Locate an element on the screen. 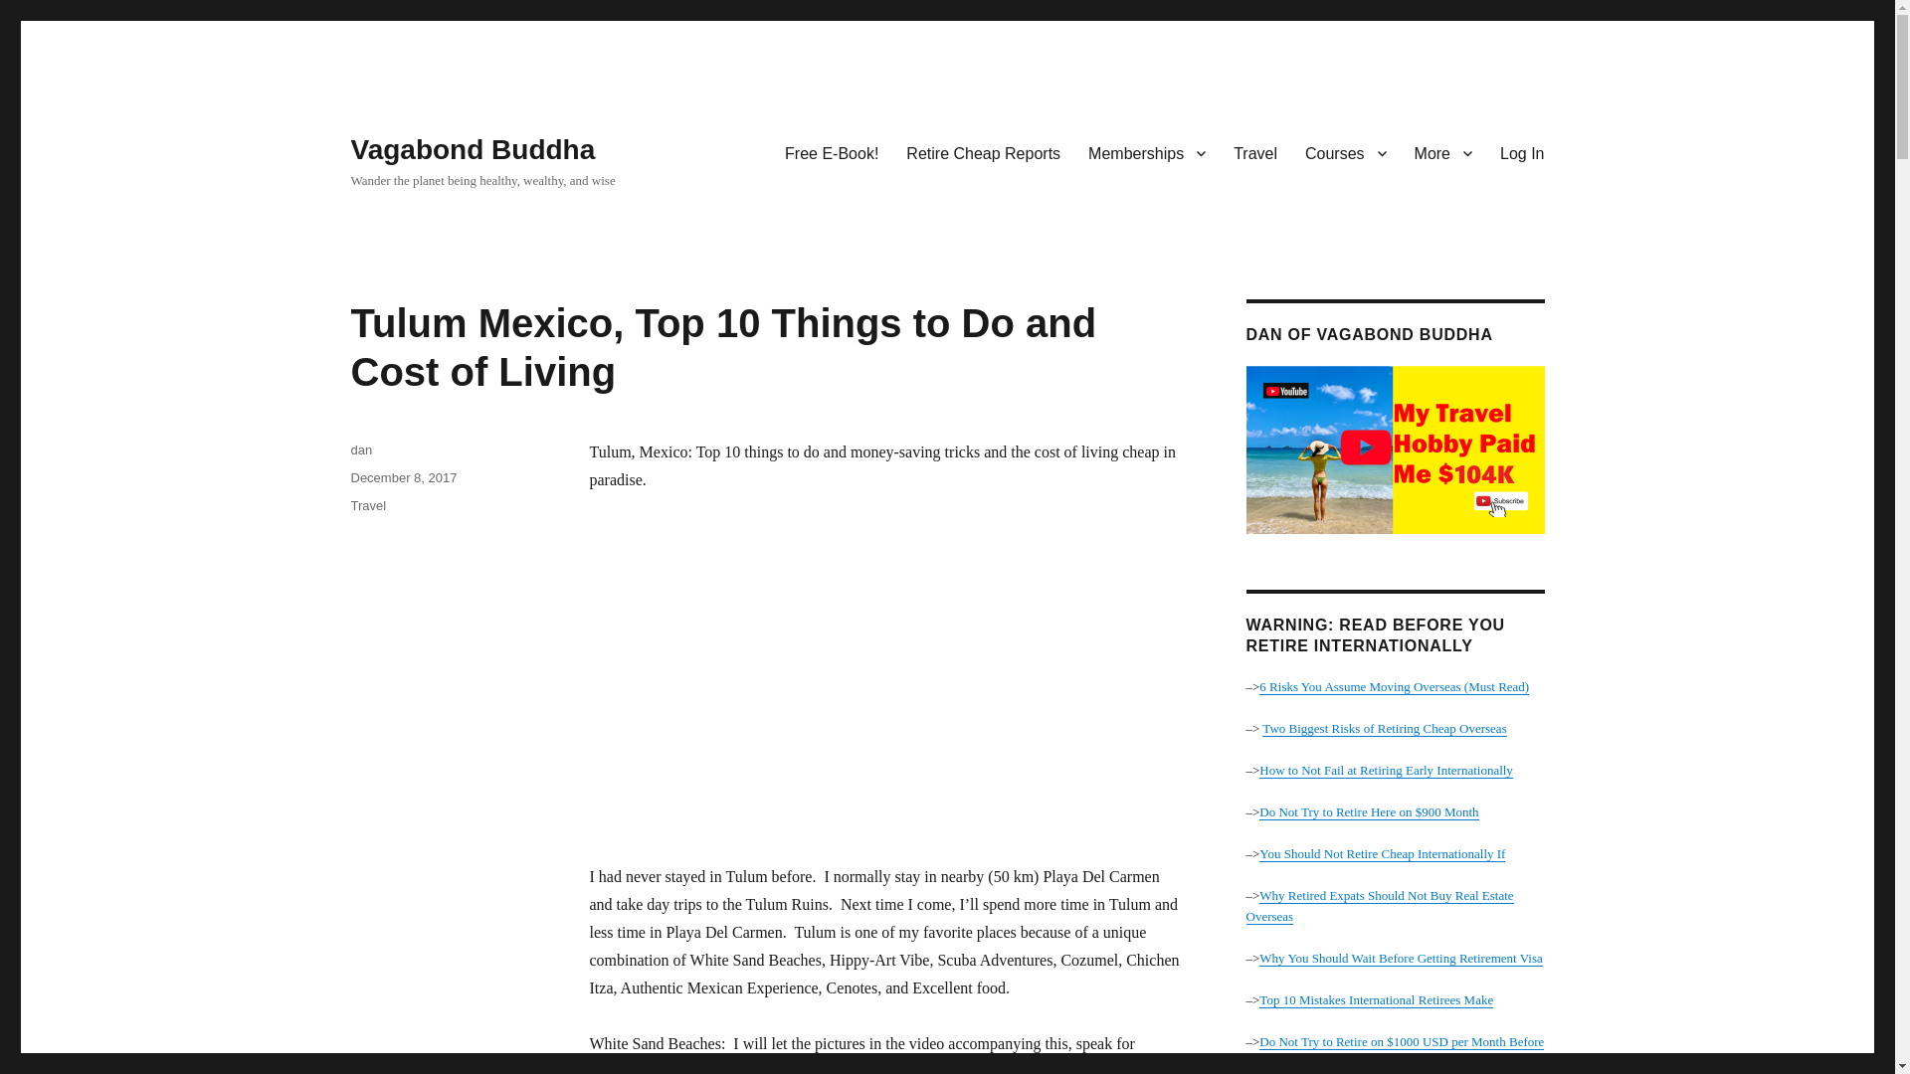  Log In is located at coordinates (1522, 152).